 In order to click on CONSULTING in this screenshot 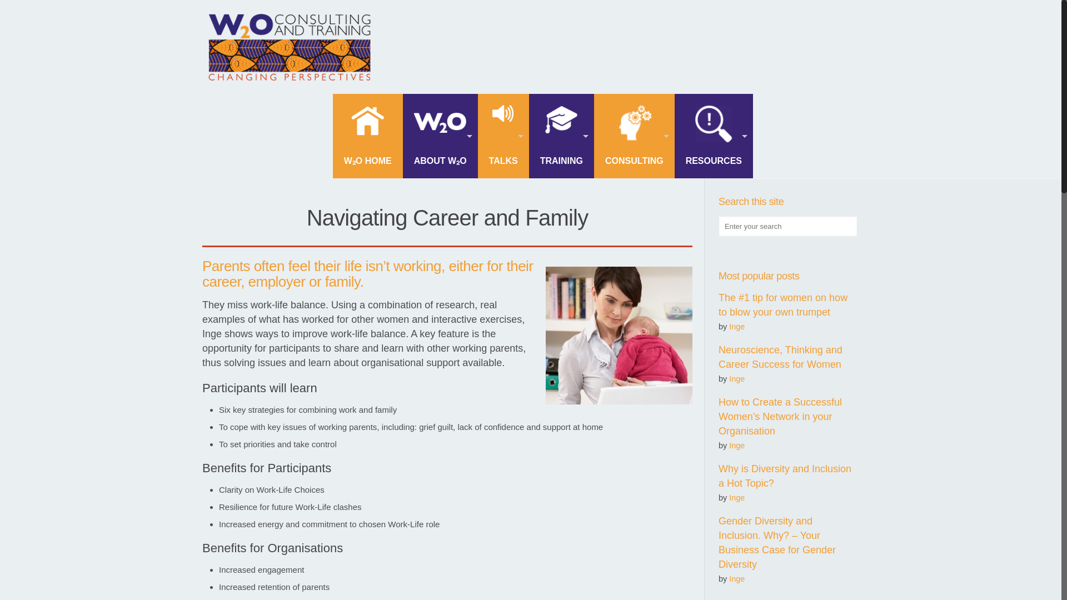, I will do `click(634, 136)`.